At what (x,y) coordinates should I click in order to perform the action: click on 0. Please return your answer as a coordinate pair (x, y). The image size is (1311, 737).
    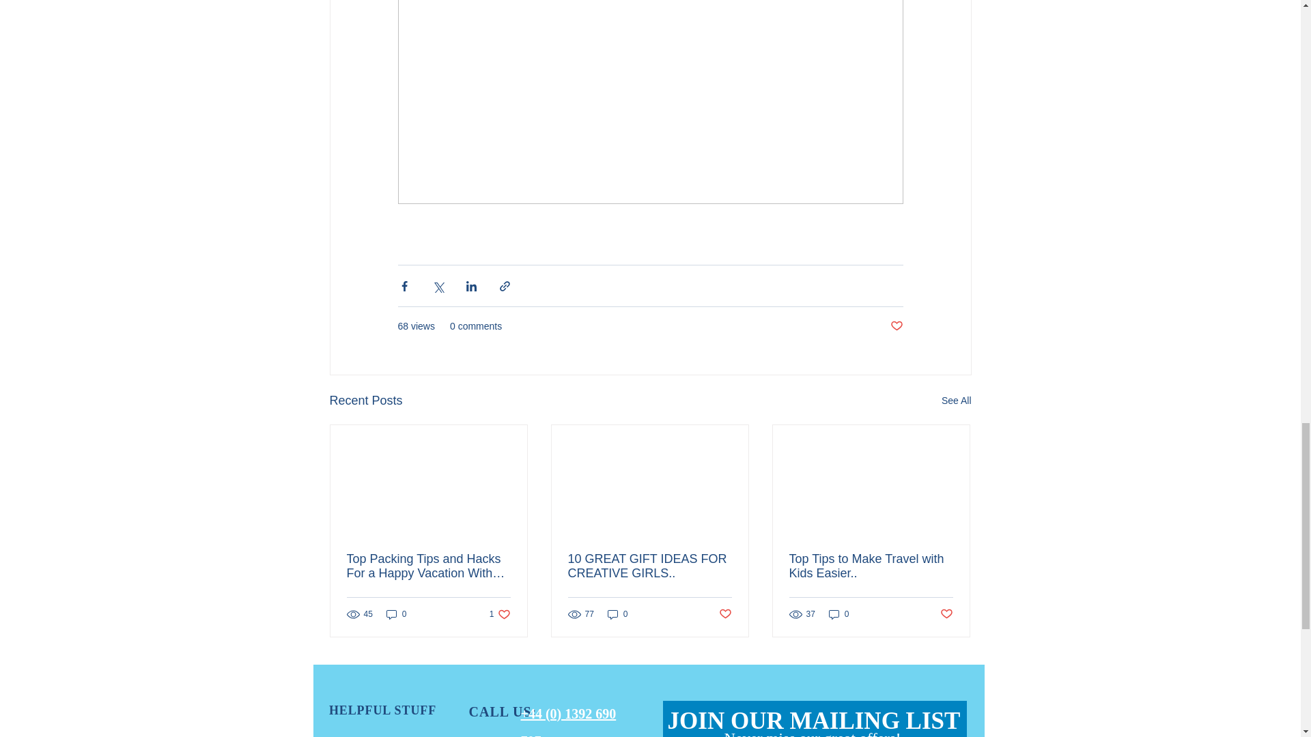
    Looking at the image, I should click on (500, 613).